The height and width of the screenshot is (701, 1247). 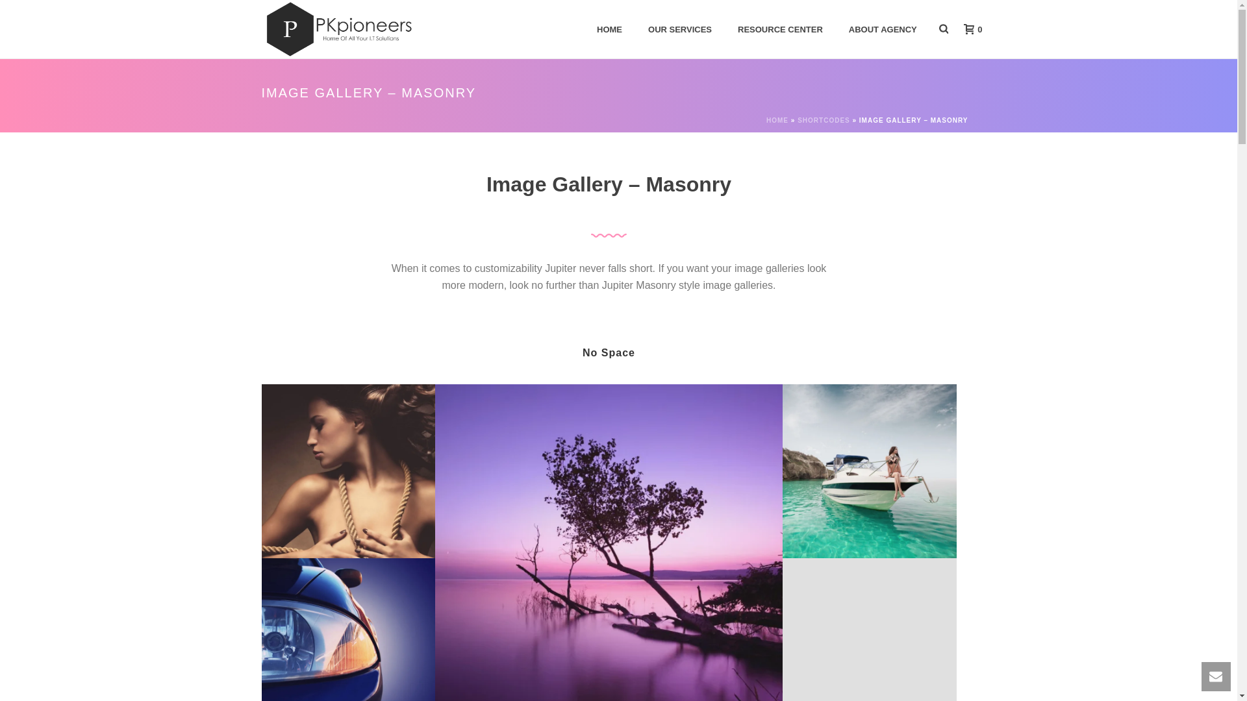 I want to click on HOME, so click(x=777, y=121).